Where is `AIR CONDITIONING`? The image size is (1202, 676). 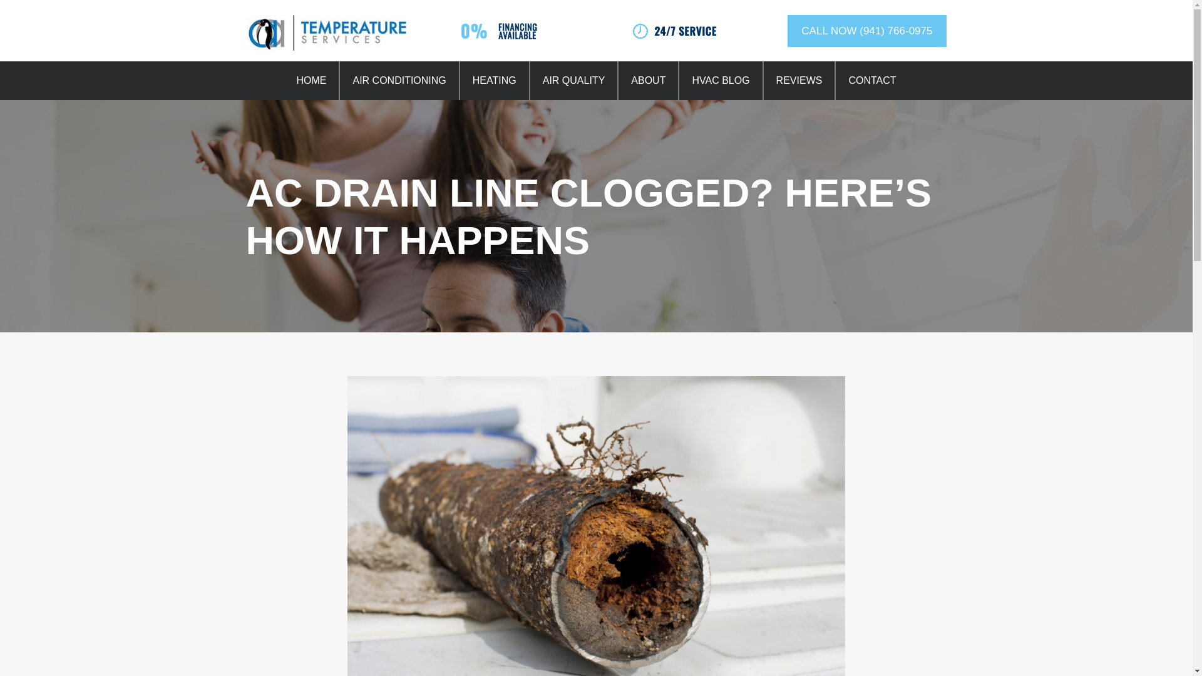
AIR CONDITIONING is located at coordinates (399, 80).